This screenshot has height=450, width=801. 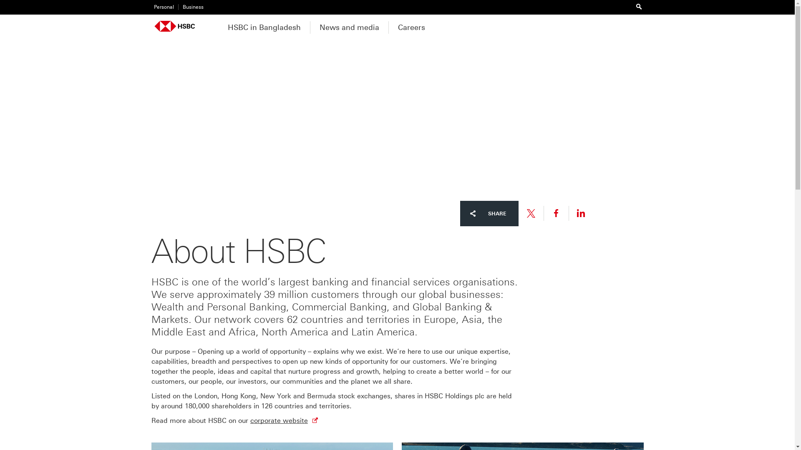 What do you see at coordinates (411, 26) in the screenshot?
I see `Careers` at bounding box center [411, 26].